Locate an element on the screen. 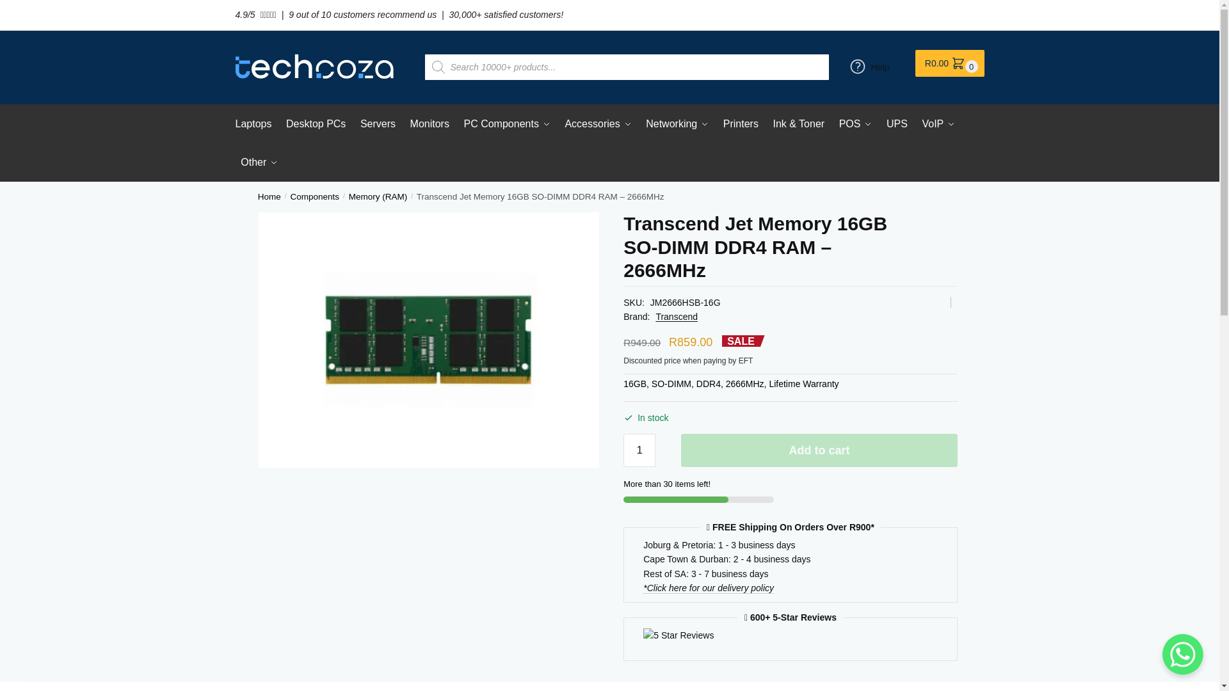  R0.00 0 is located at coordinates (950, 63).